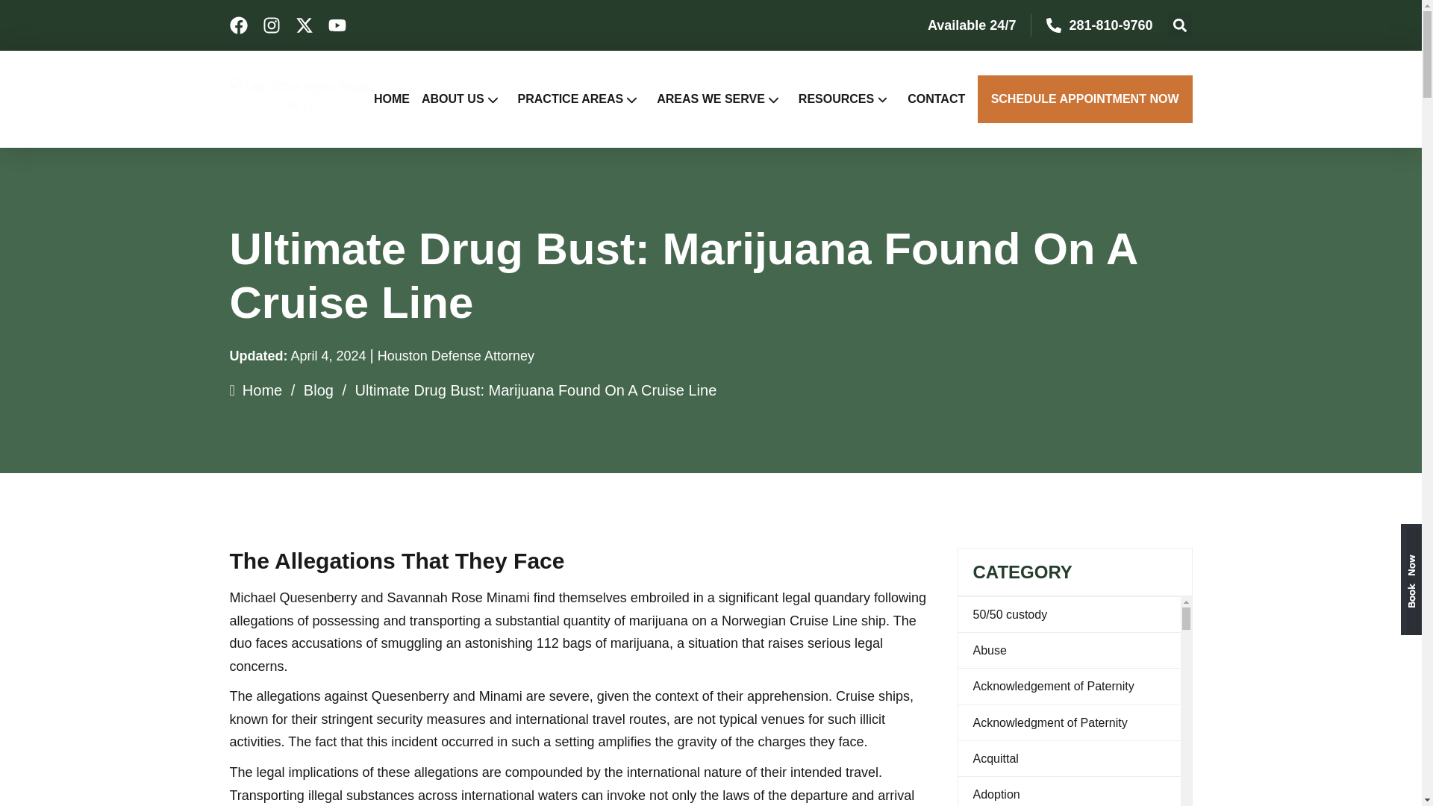 The width and height of the screenshot is (1433, 806). What do you see at coordinates (397, 99) in the screenshot?
I see `HOME` at bounding box center [397, 99].